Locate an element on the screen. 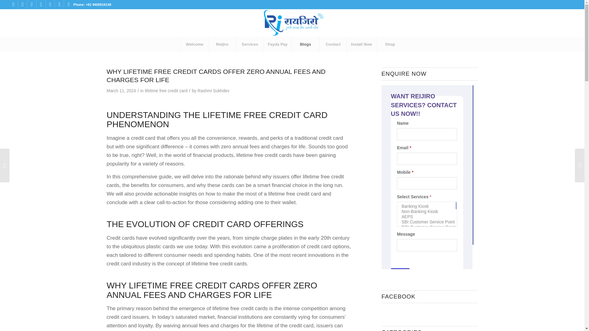  Instagram is located at coordinates (23, 5).